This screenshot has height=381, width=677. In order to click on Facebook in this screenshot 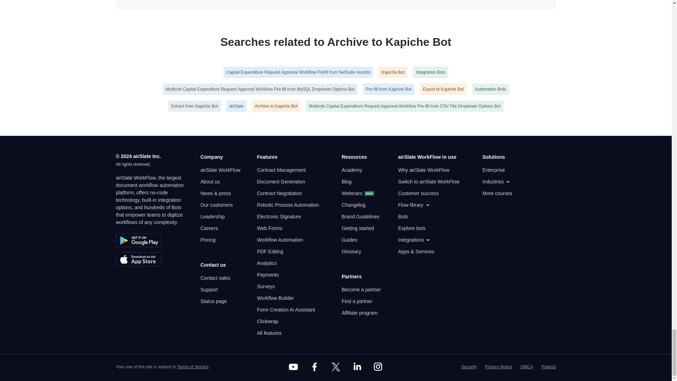, I will do `click(314, 367)`.